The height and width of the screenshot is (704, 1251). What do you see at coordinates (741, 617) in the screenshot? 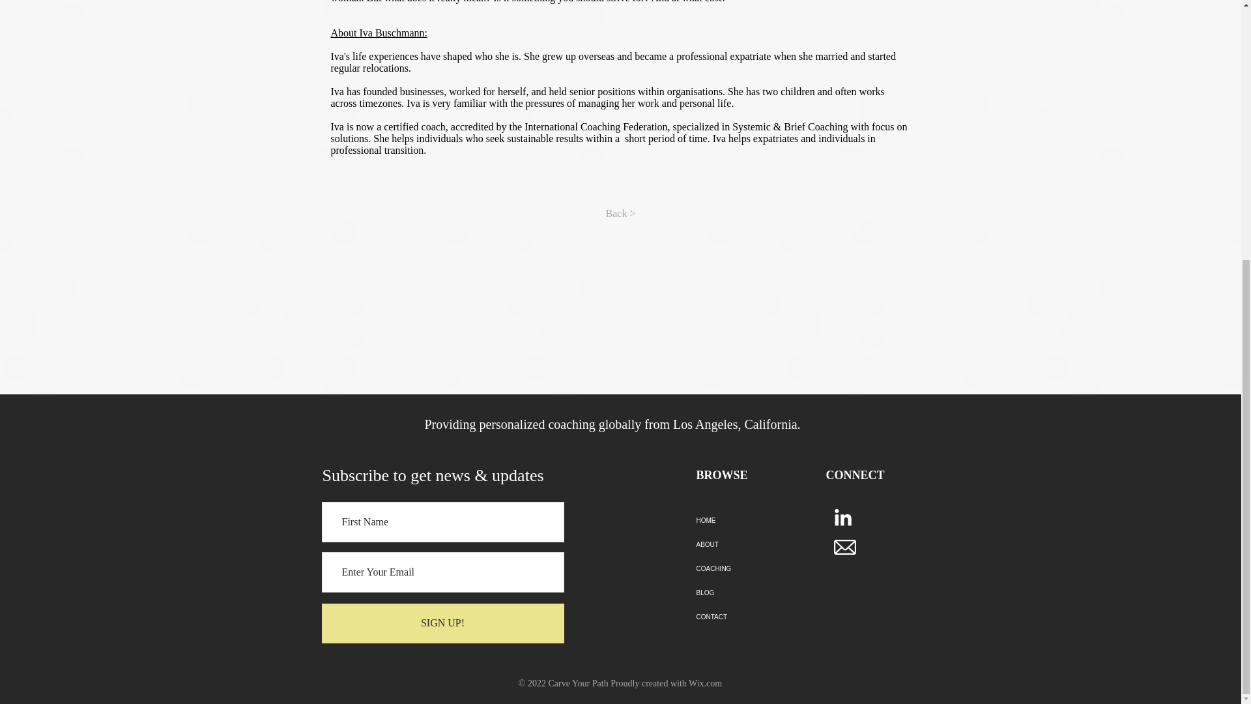
I see `CONTACT` at bounding box center [741, 617].